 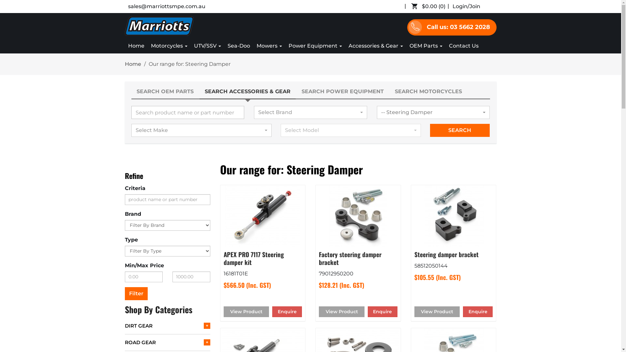 I want to click on -- Steering Damper, so click(x=434, y=112).